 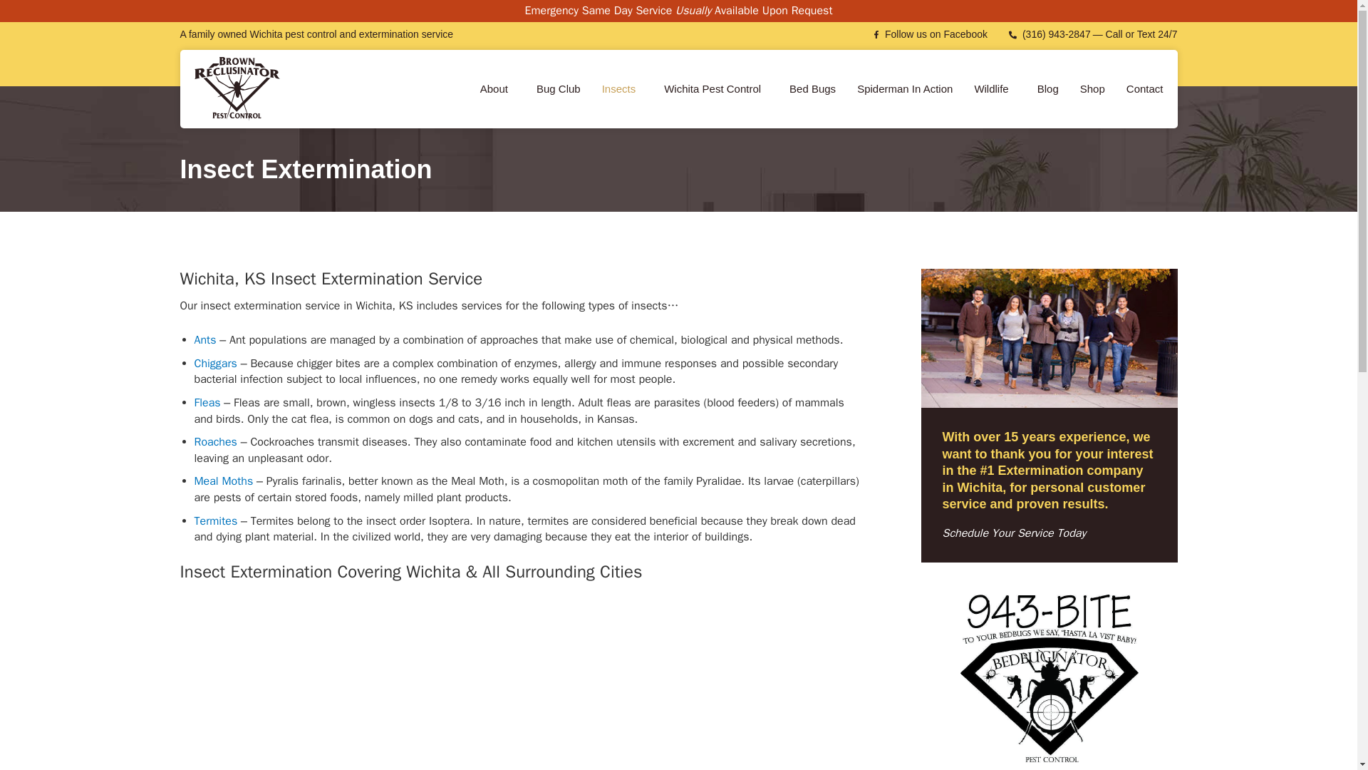 What do you see at coordinates (995, 88) in the screenshot?
I see `Wildlife` at bounding box center [995, 88].